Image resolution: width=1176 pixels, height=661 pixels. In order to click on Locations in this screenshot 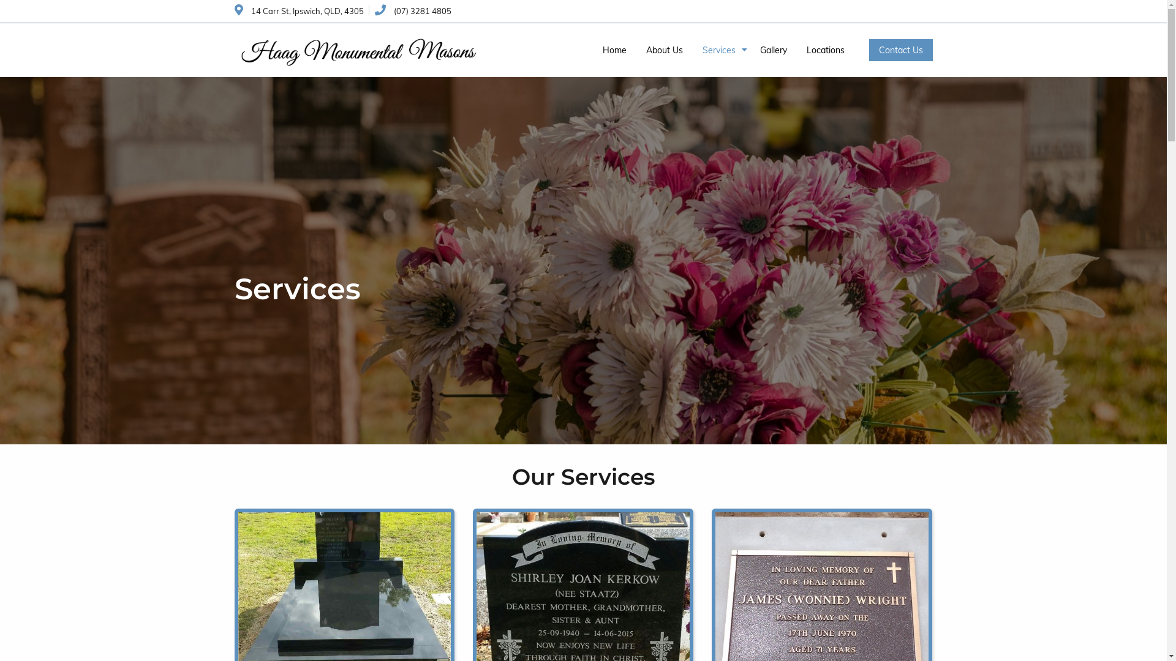, I will do `click(825, 50)`.